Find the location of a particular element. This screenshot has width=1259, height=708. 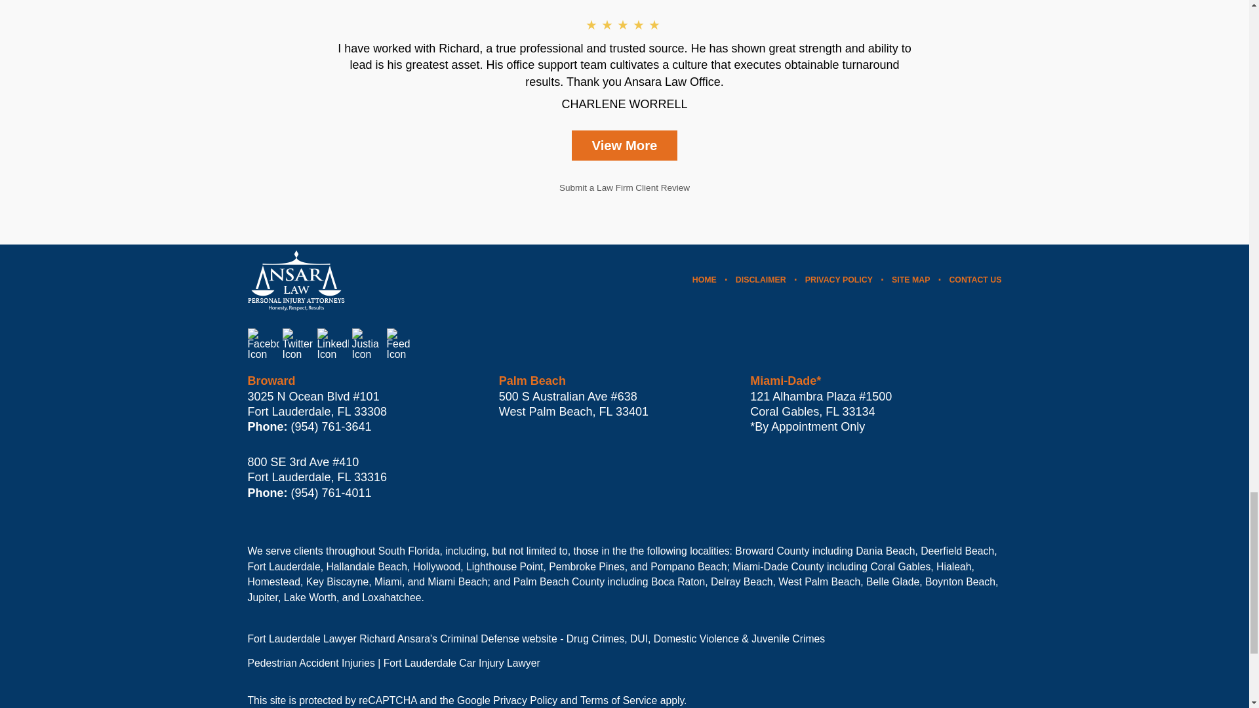

Facebook is located at coordinates (264, 344).